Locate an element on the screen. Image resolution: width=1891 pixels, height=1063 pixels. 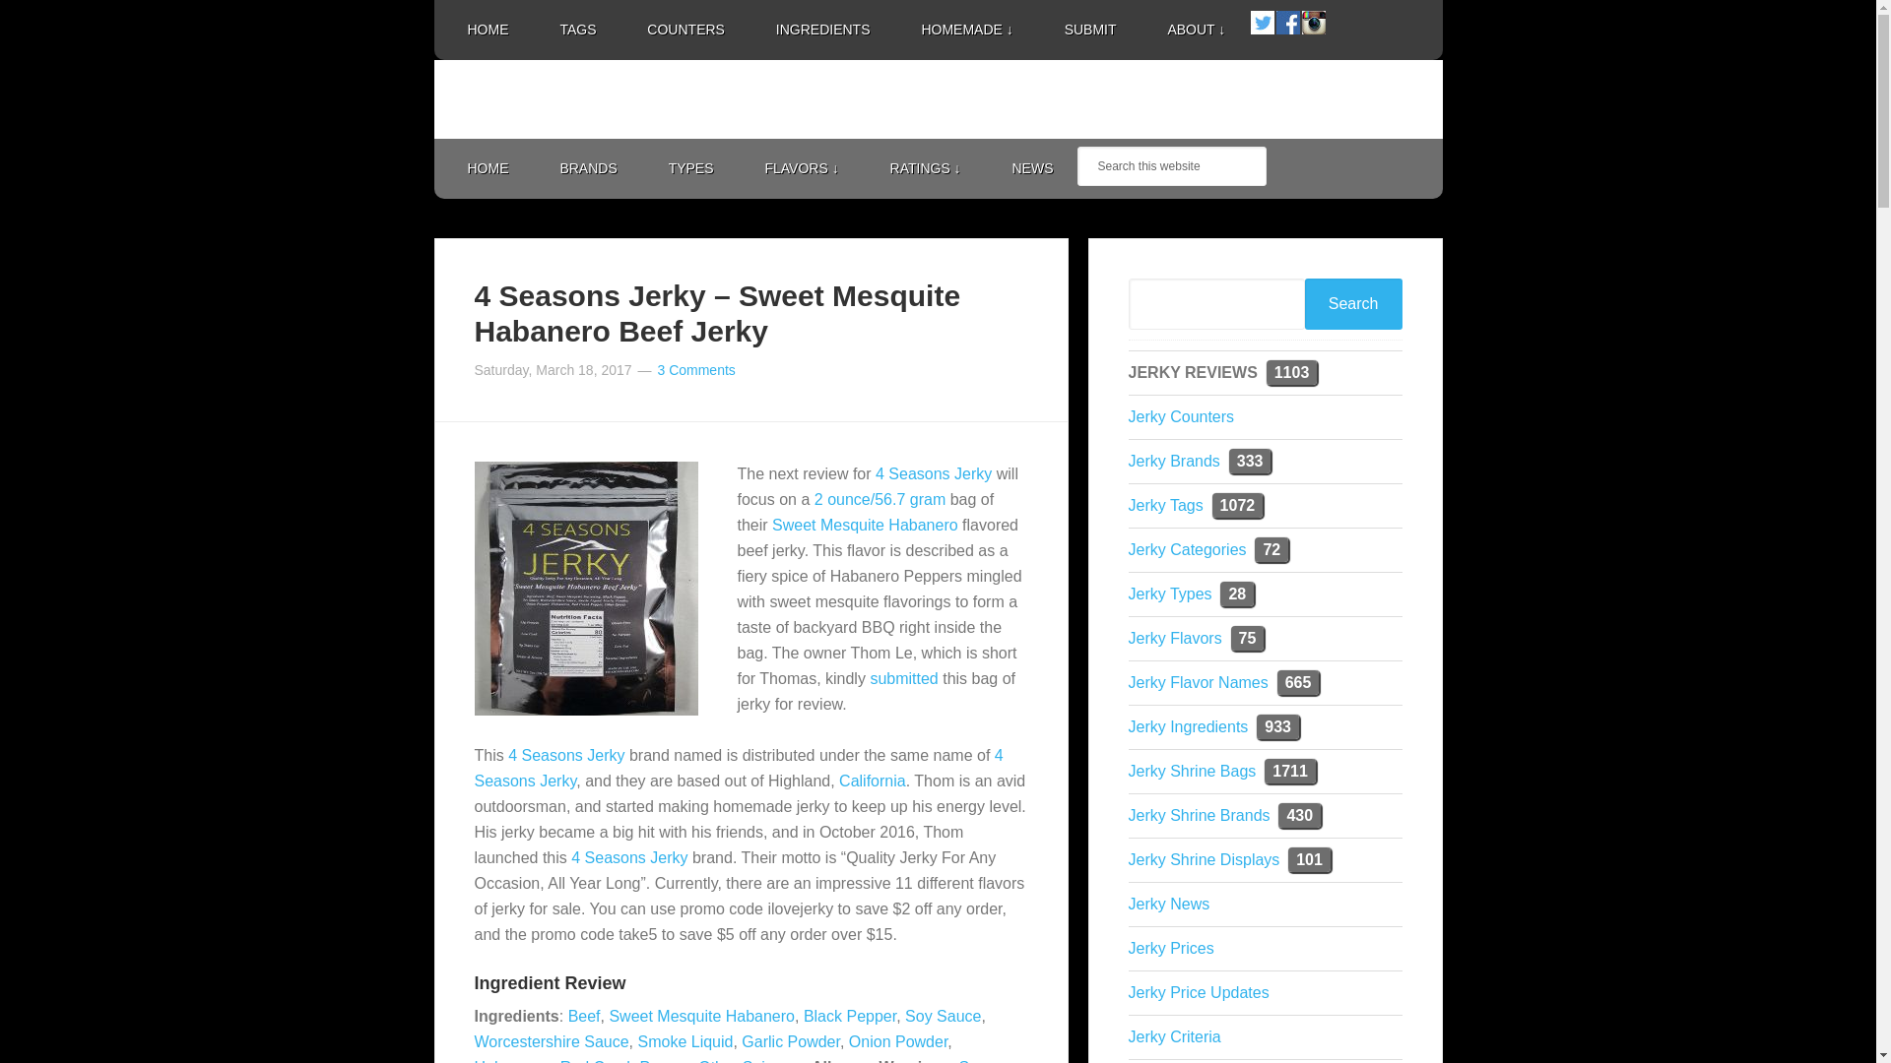
HOME is located at coordinates (487, 168).